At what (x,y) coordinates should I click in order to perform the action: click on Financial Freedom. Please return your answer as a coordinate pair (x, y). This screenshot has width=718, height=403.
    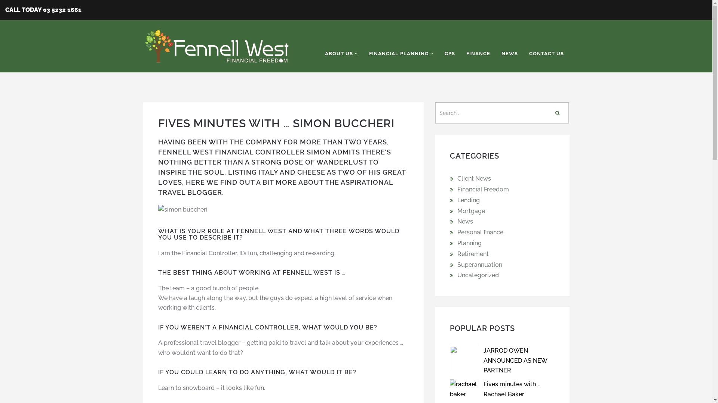
    Looking at the image, I should click on (483, 190).